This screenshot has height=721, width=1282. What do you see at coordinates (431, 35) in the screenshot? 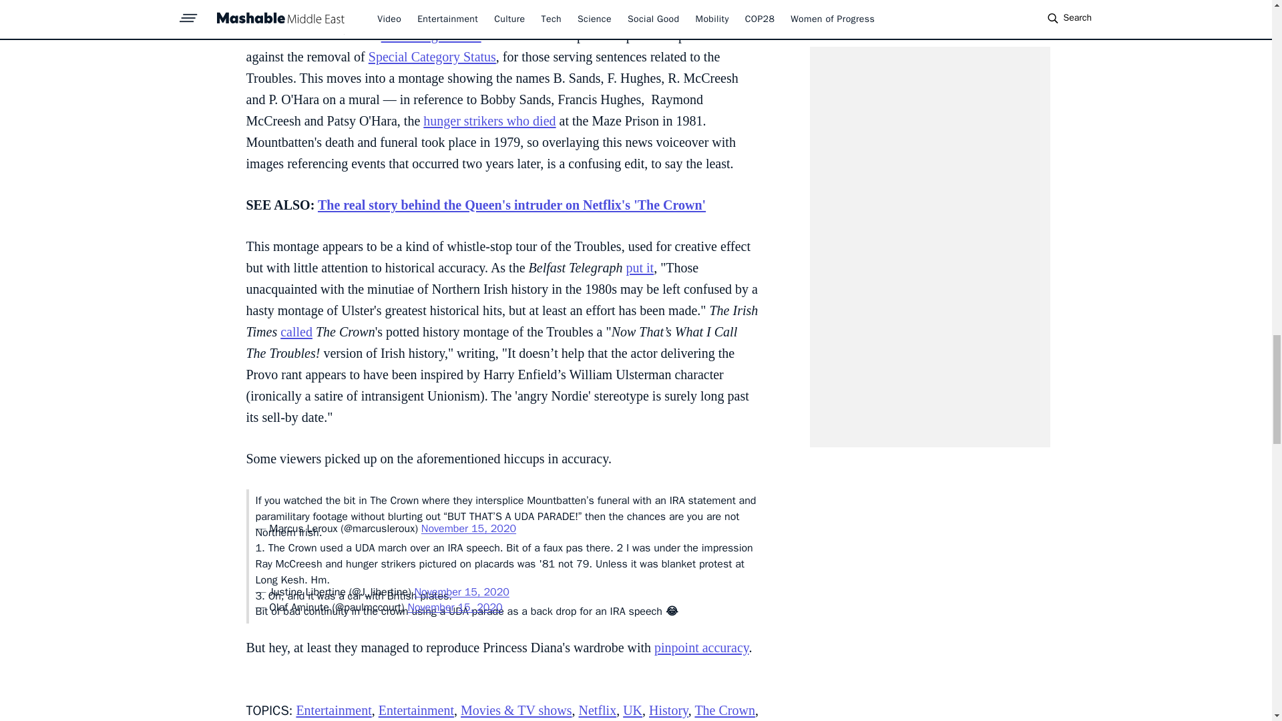
I see `1981 hunger strike` at bounding box center [431, 35].